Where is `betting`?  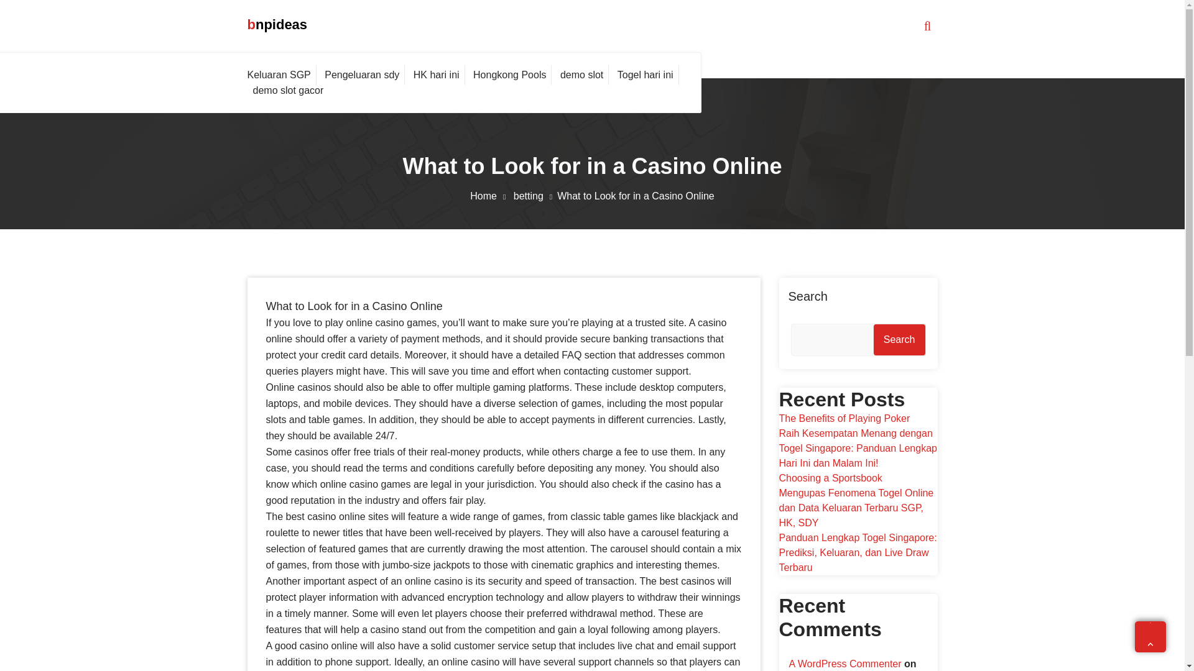 betting is located at coordinates (535, 196).